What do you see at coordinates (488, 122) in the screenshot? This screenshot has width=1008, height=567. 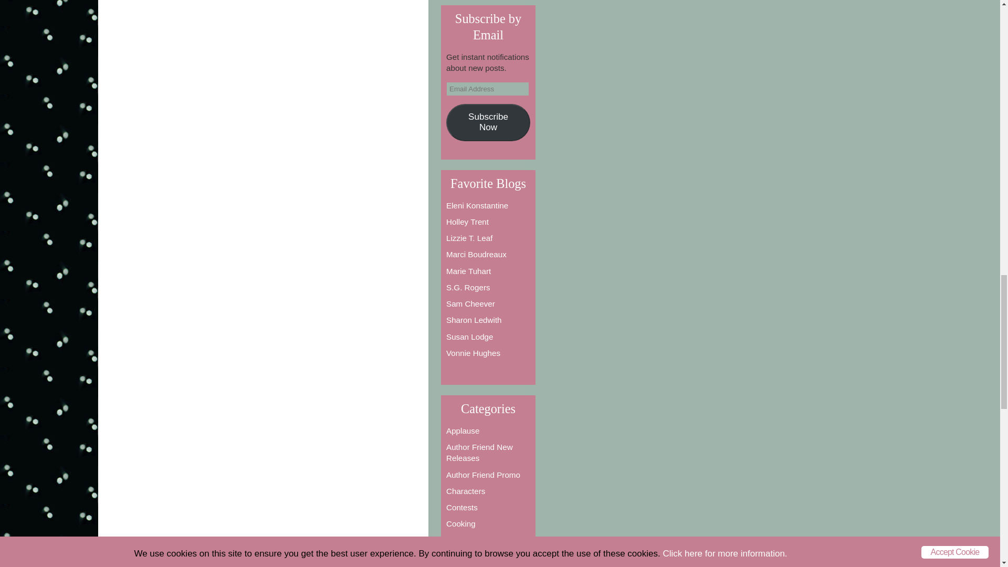 I see `Subscribe Now` at bounding box center [488, 122].